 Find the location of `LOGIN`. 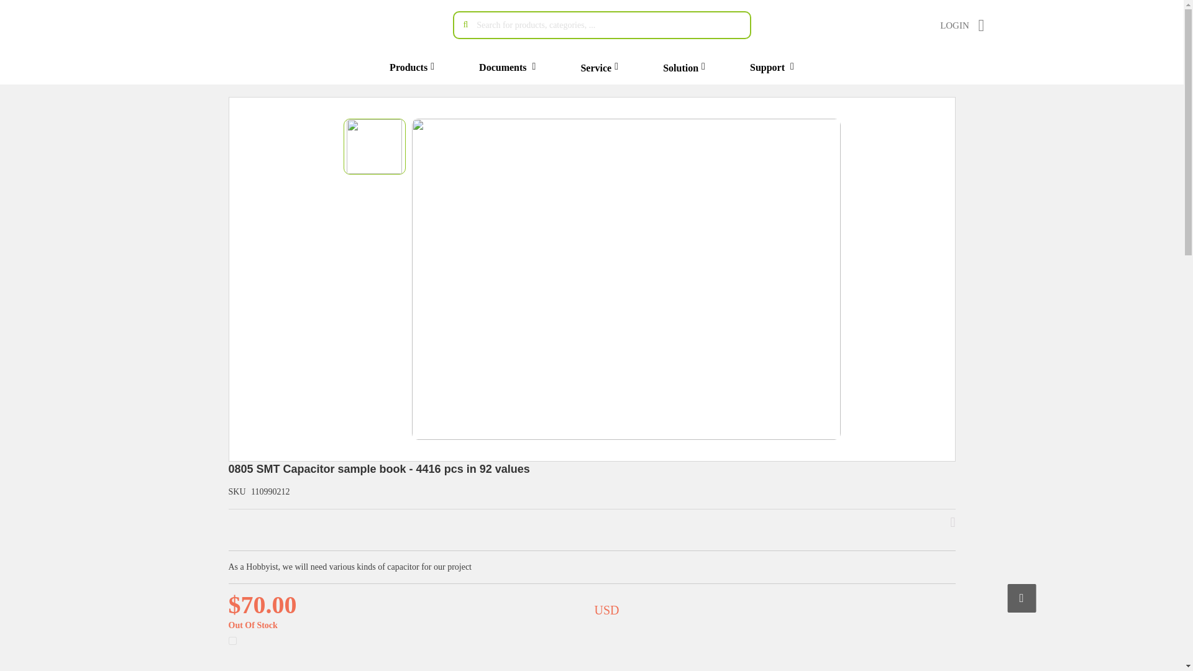

LOGIN is located at coordinates (954, 25).